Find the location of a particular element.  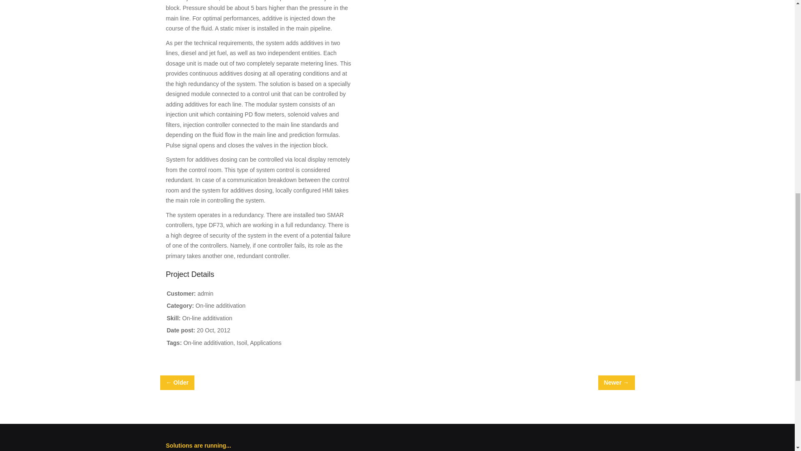

Home is located at coordinates (199, 445).